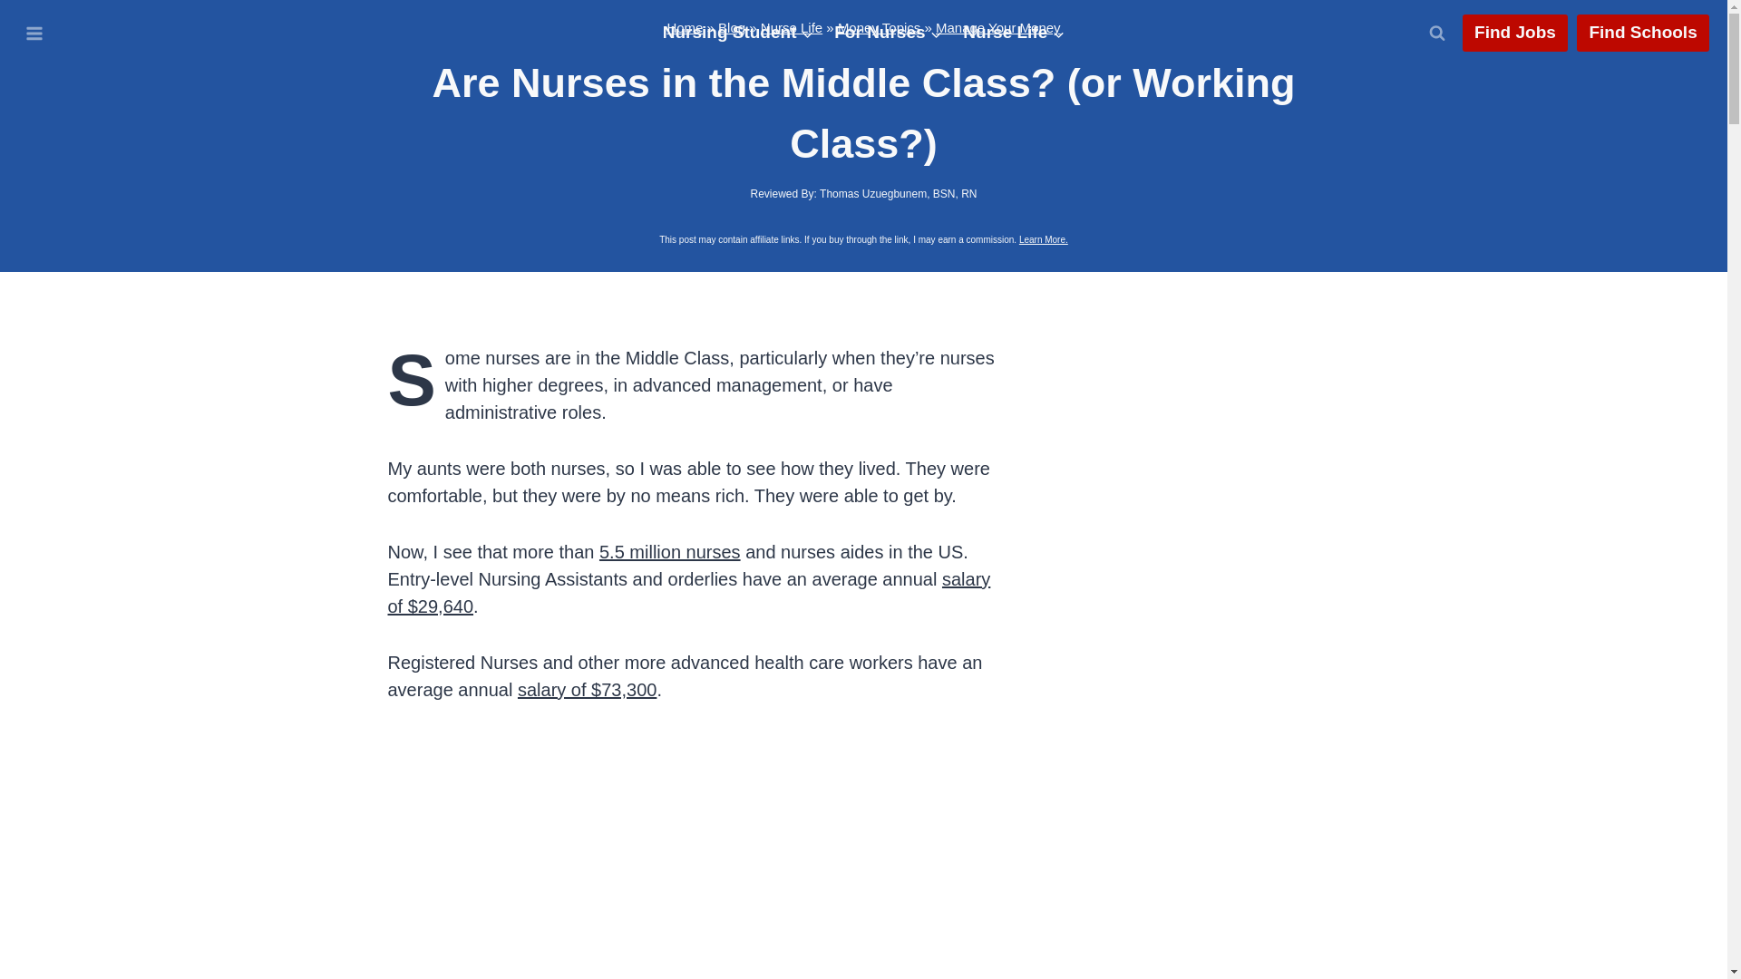  I want to click on Home, so click(685, 27).